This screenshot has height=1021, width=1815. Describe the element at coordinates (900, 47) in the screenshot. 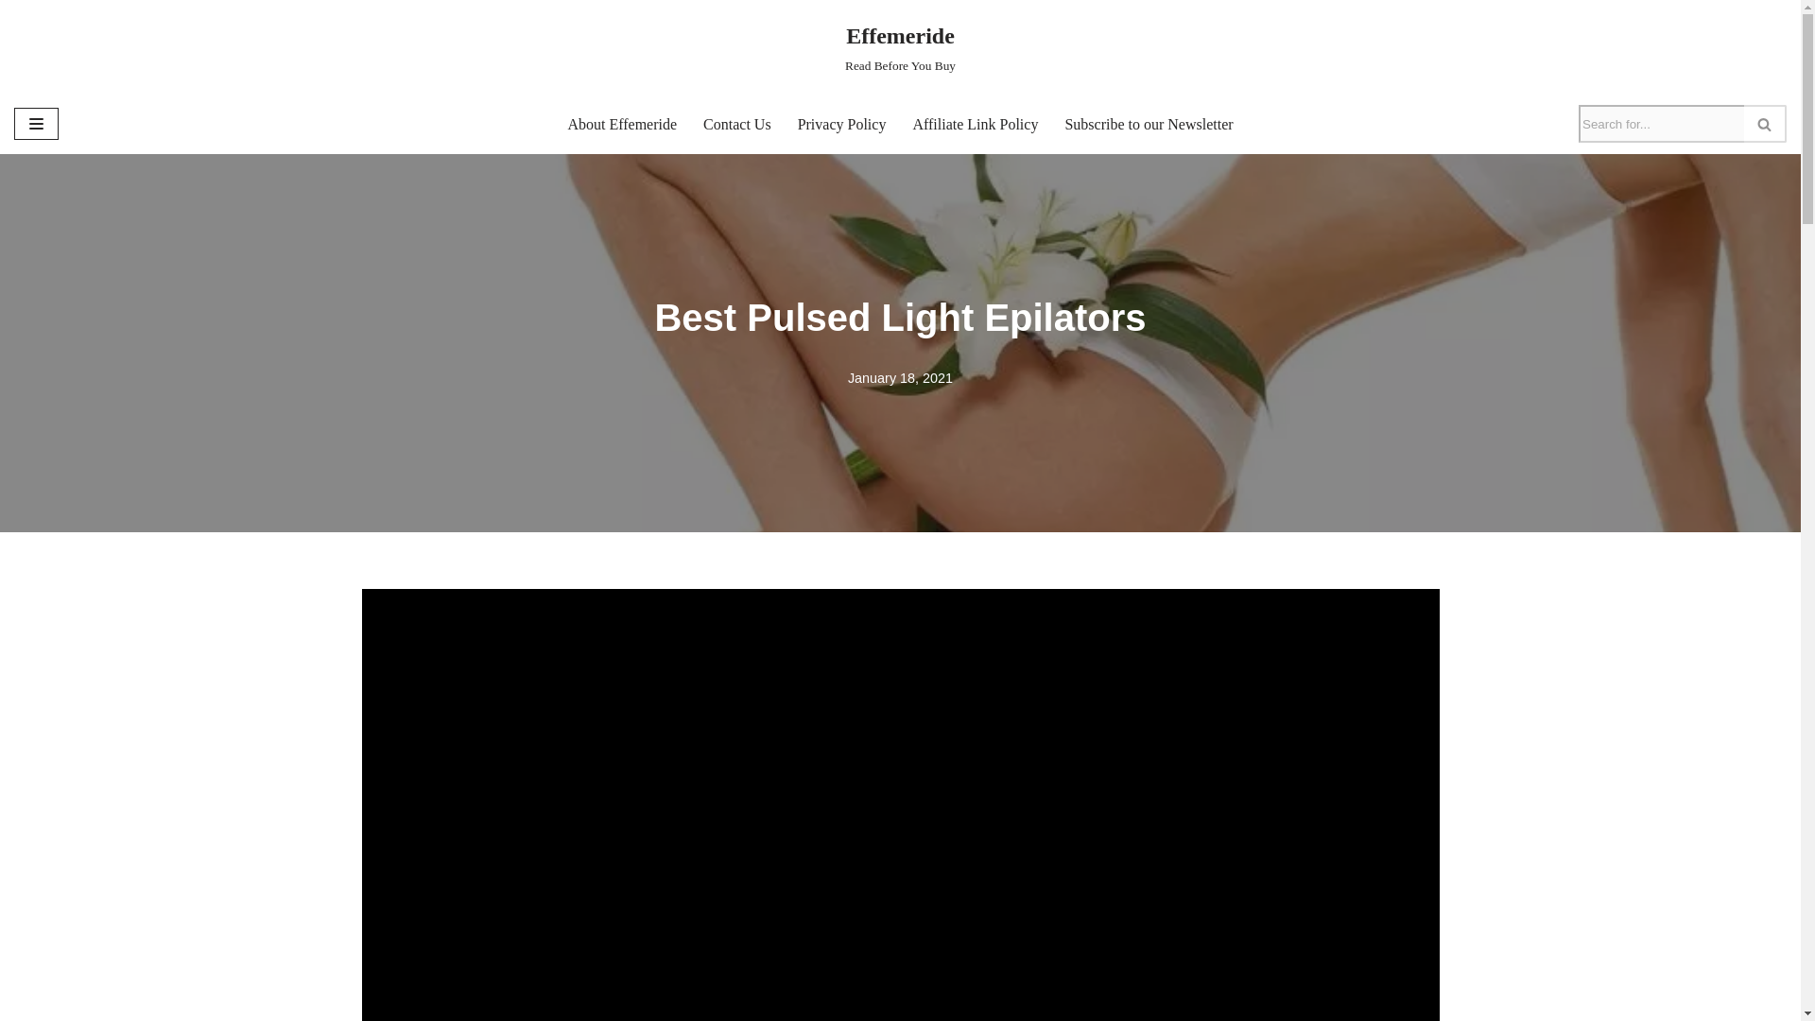

I see `Subscribe to our Newsletter` at that location.